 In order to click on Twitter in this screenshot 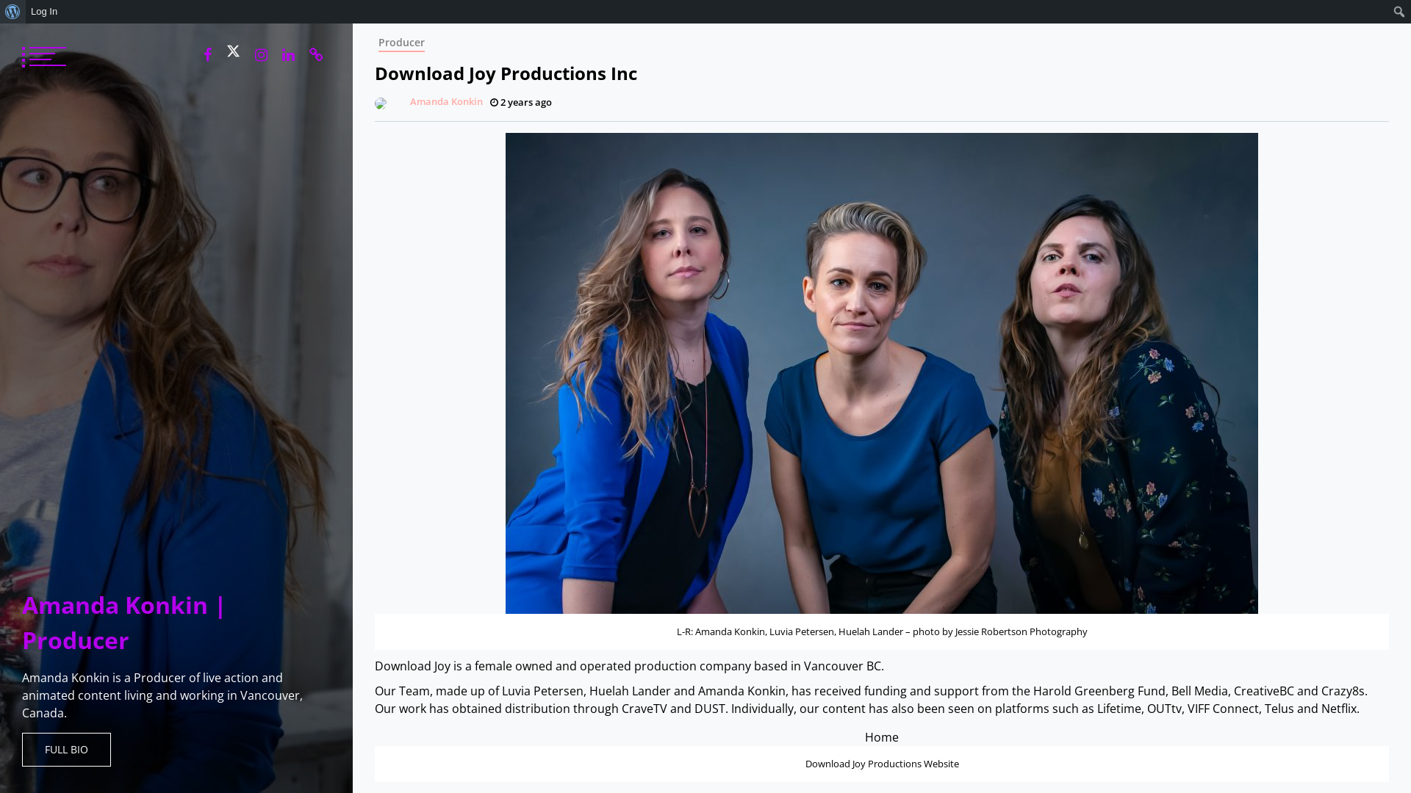, I will do `click(234, 51)`.